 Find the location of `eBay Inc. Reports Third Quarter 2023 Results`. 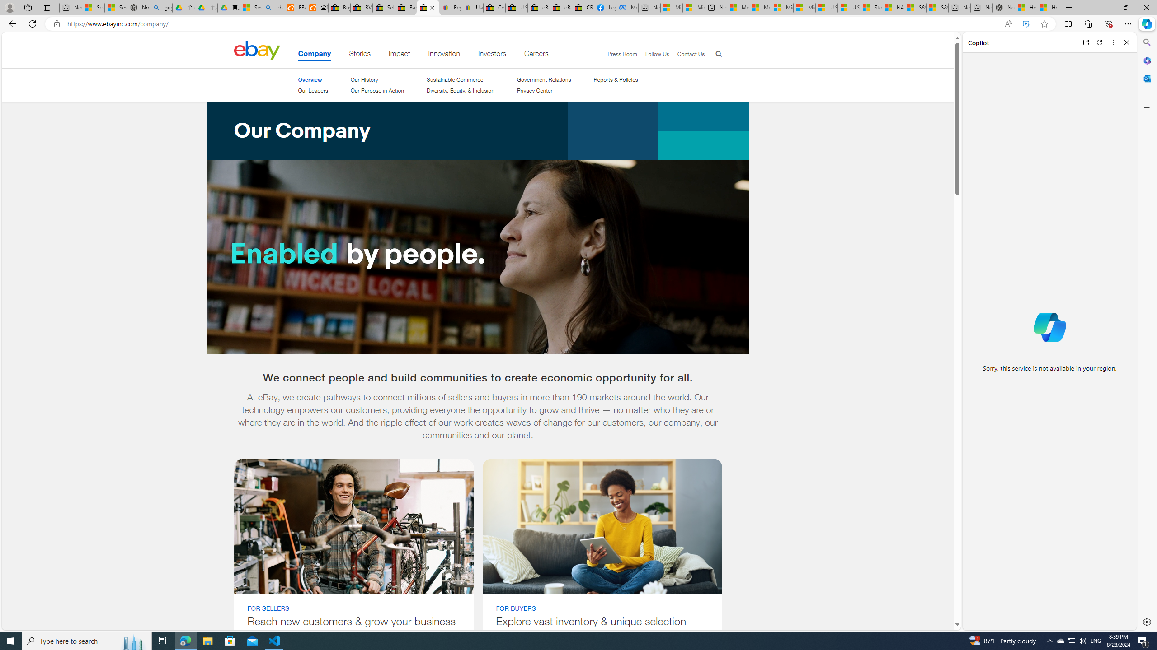

eBay Inc. Reports Third Quarter 2023 Results is located at coordinates (561, 8).